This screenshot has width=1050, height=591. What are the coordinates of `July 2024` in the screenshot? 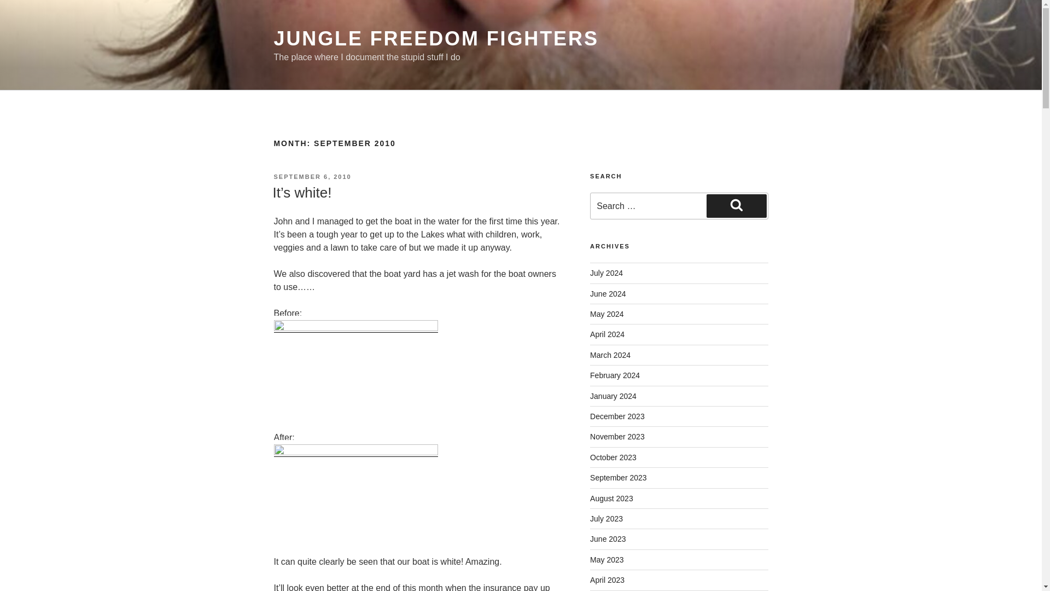 It's located at (606, 273).